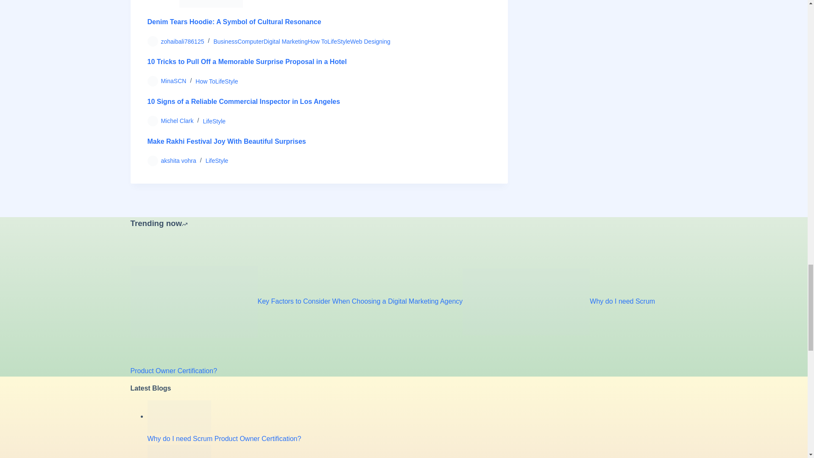  Describe the element at coordinates (182, 41) in the screenshot. I see `Posts by zohaibali786125` at that location.